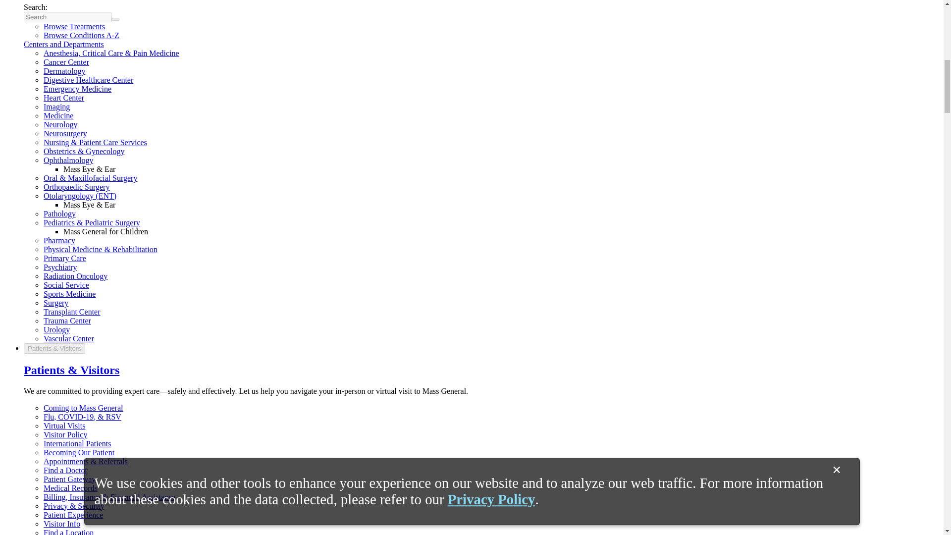  Describe the element at coordinates (64, 98) in the screenshot. I see `Heart Center` at that location.